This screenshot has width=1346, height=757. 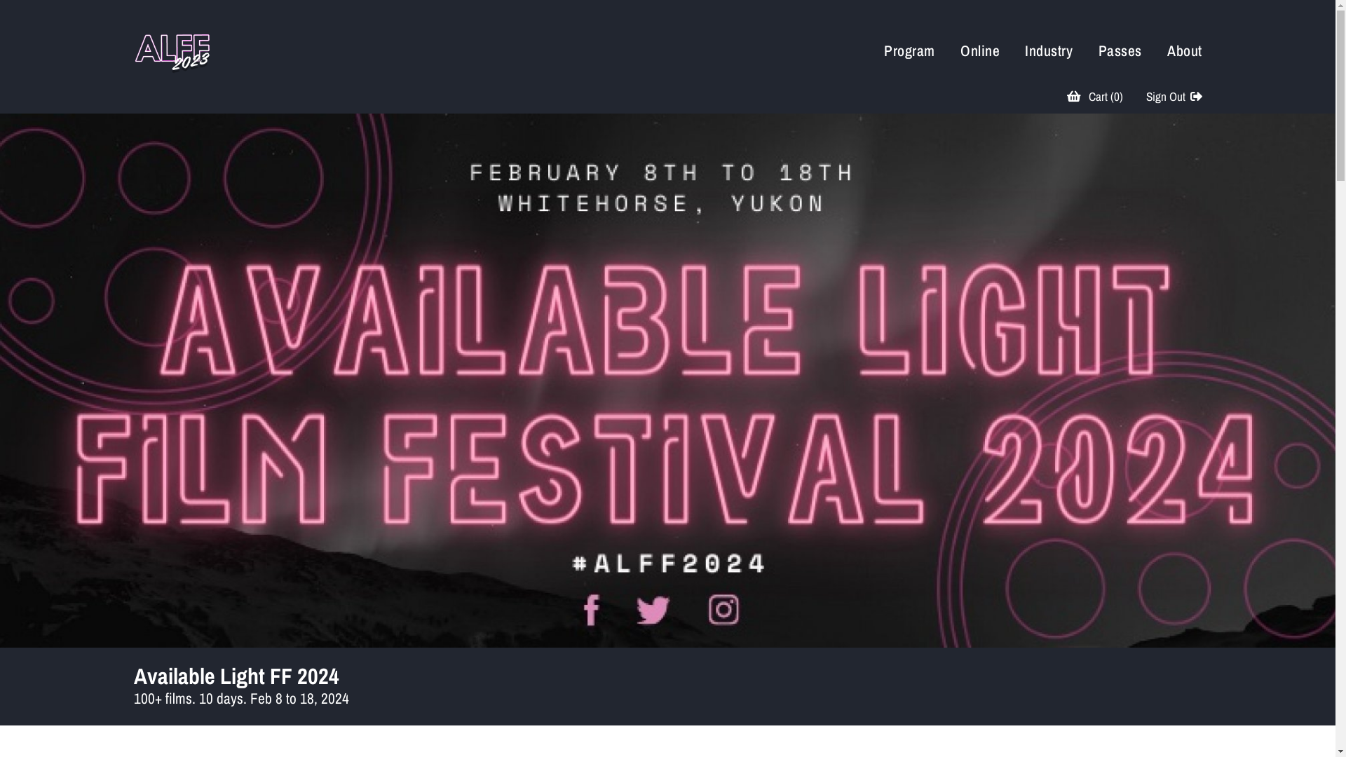 What do you see at coordinates (1095, 97) in the screenshot?
I see `Cart (0)` at bounding box center [1095, 97].